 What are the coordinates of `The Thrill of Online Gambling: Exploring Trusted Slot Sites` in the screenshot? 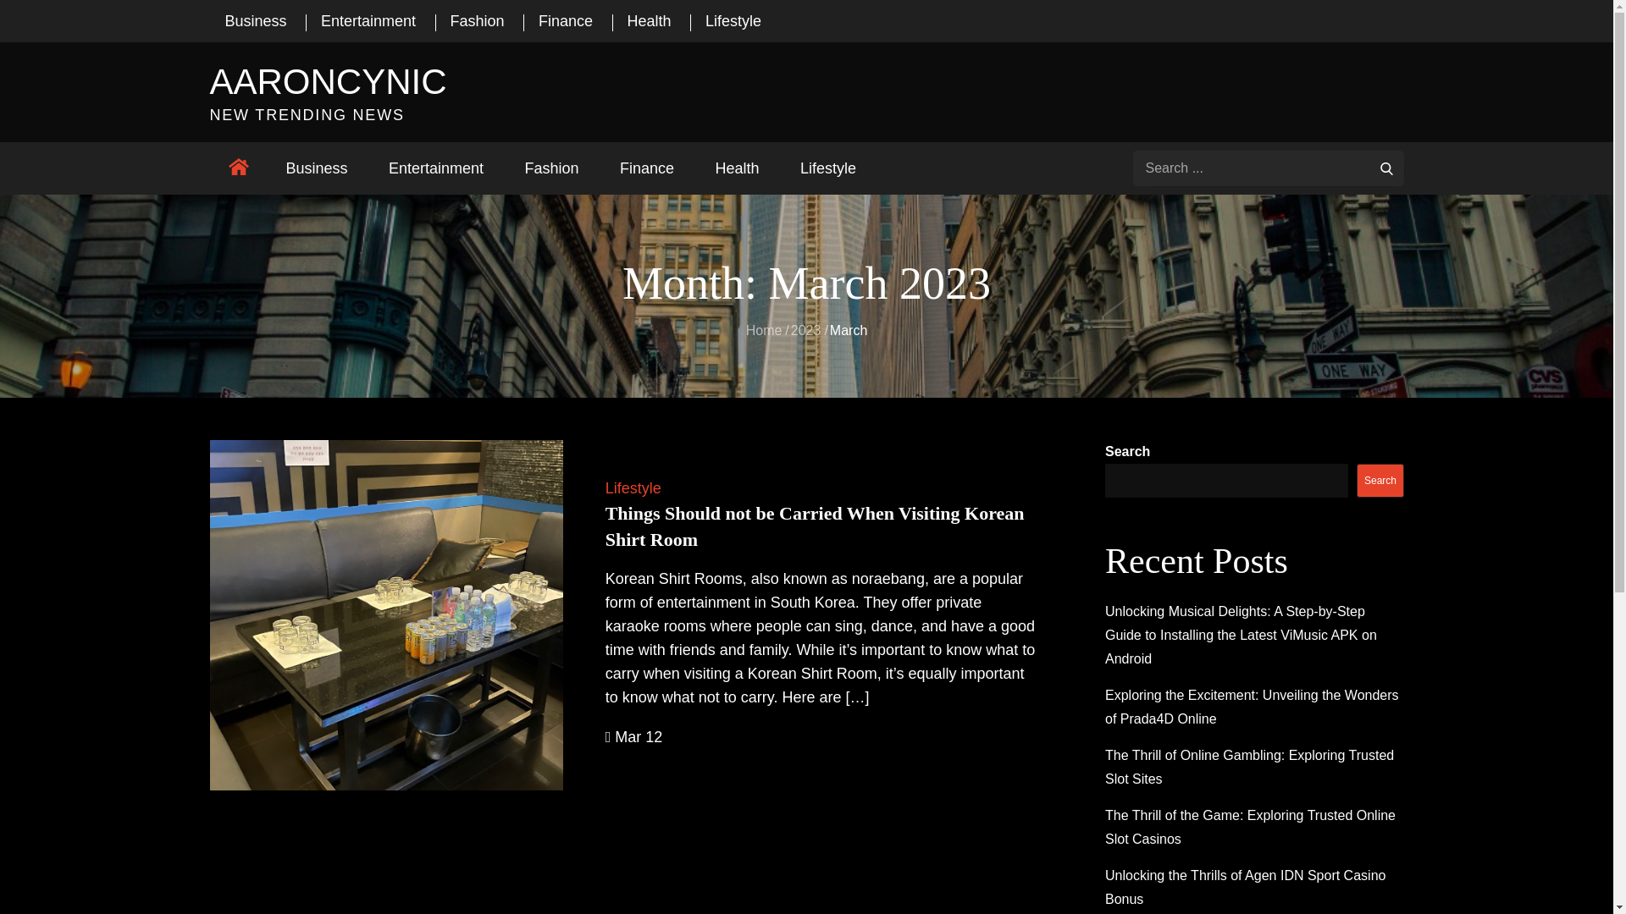 It's located at (1250, 767).